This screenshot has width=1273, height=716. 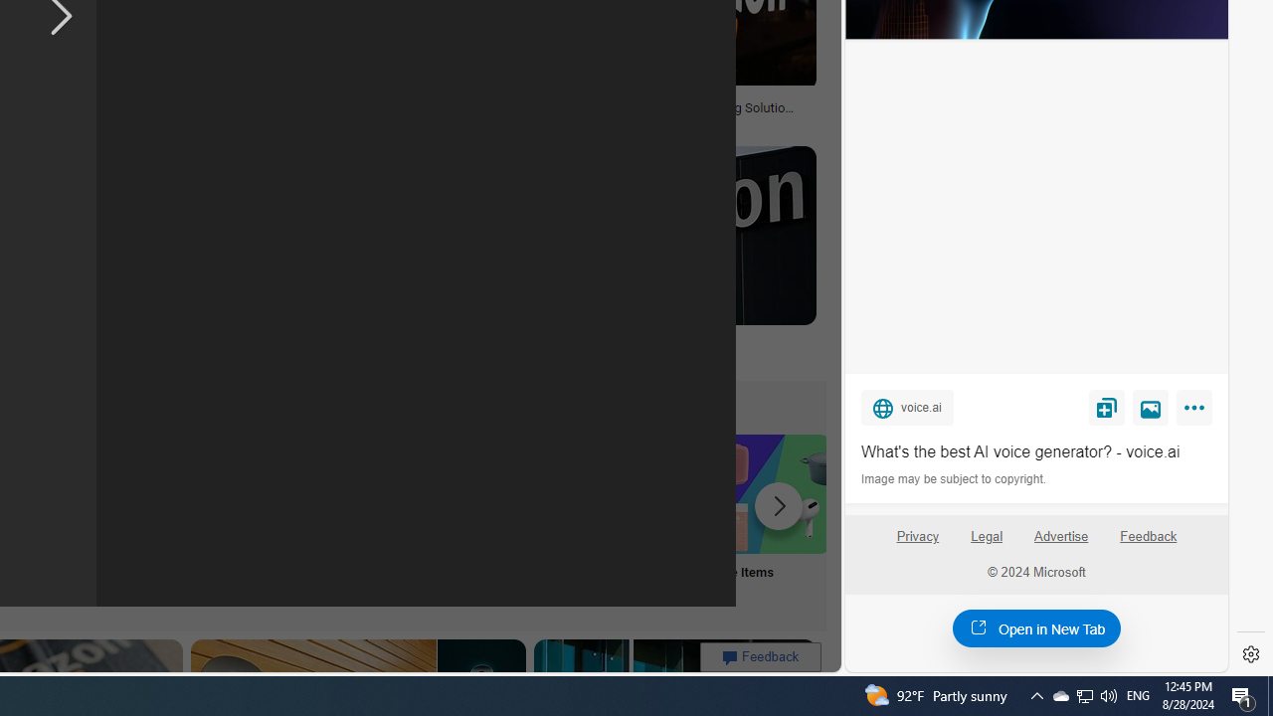 I want to click on voice.ai, so click(x=907, y=407).